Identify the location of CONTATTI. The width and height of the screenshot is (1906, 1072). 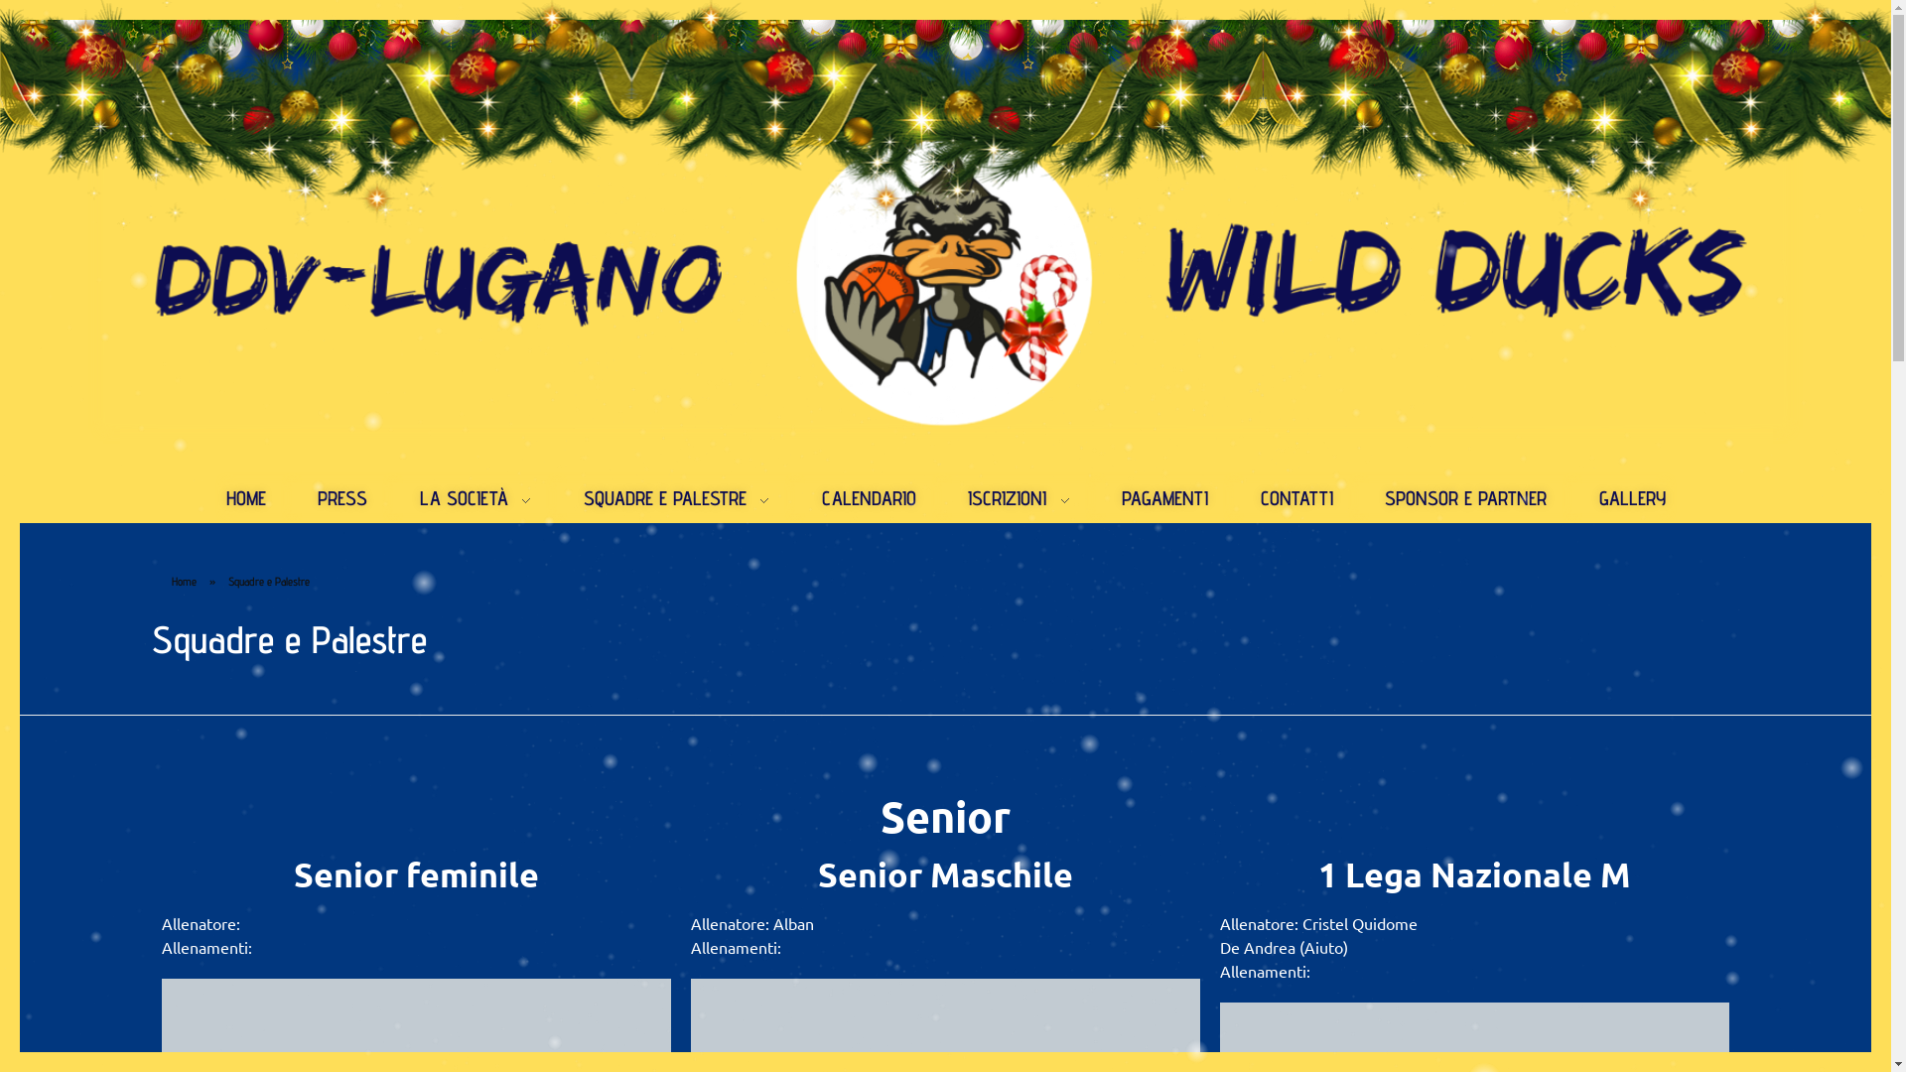
(1296, 498).